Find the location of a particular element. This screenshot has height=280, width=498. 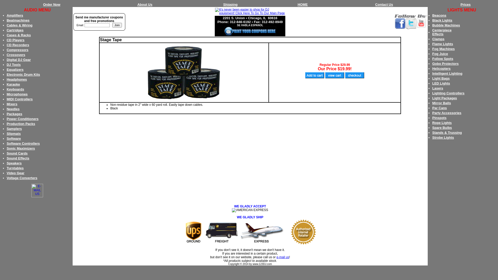

Power Conditioners is located at coordinates (23, 119).